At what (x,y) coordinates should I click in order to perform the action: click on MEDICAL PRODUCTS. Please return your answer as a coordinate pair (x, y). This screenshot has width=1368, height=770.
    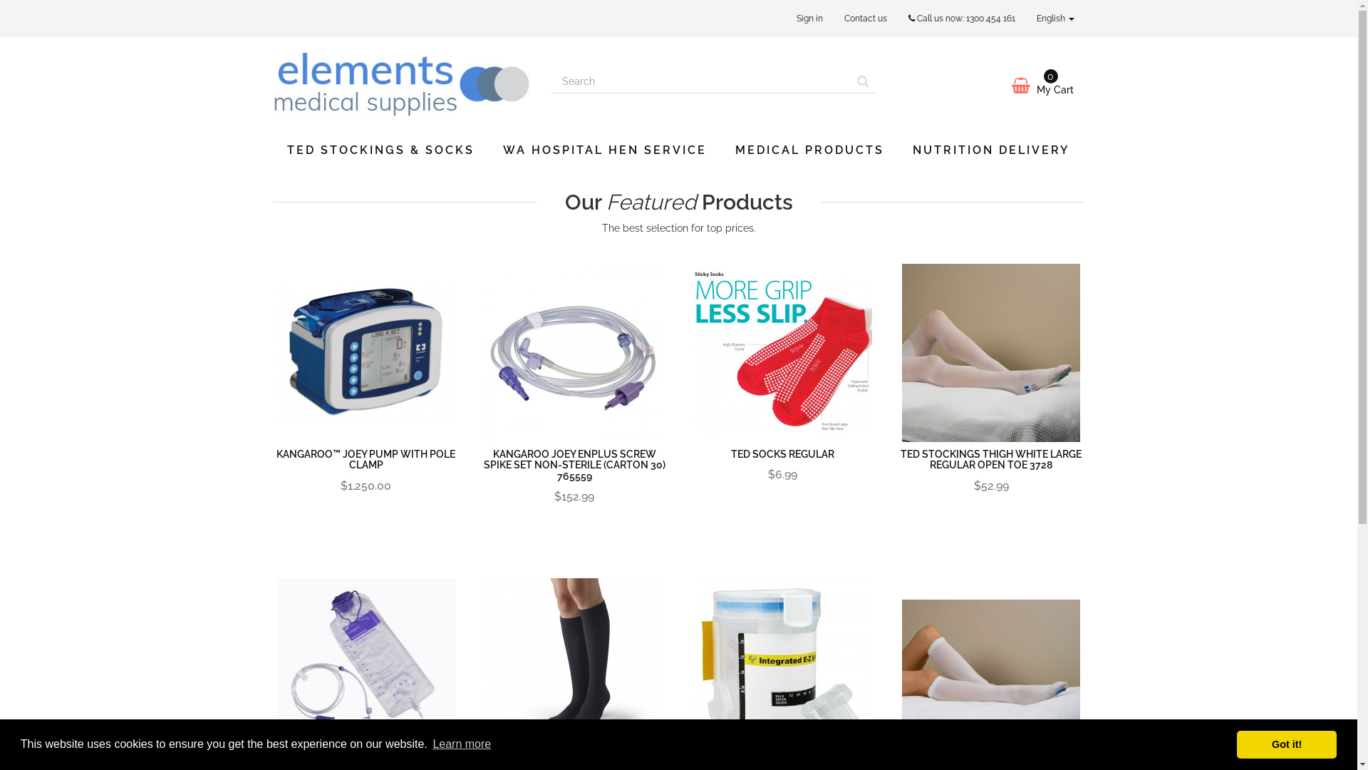
    Looking at the image, I should click on (809, 150).